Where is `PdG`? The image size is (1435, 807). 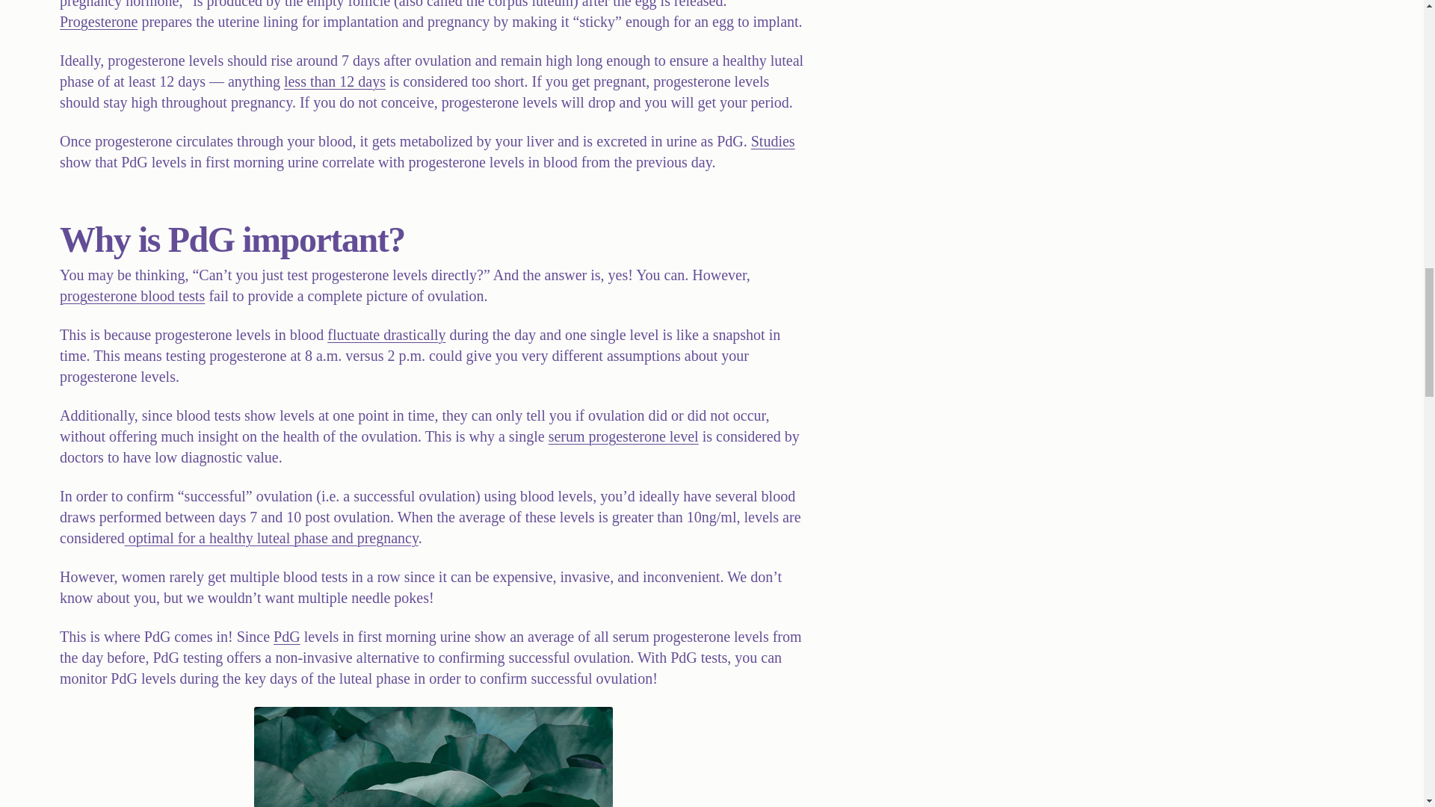 PdG is located at coordinates (287, 637).